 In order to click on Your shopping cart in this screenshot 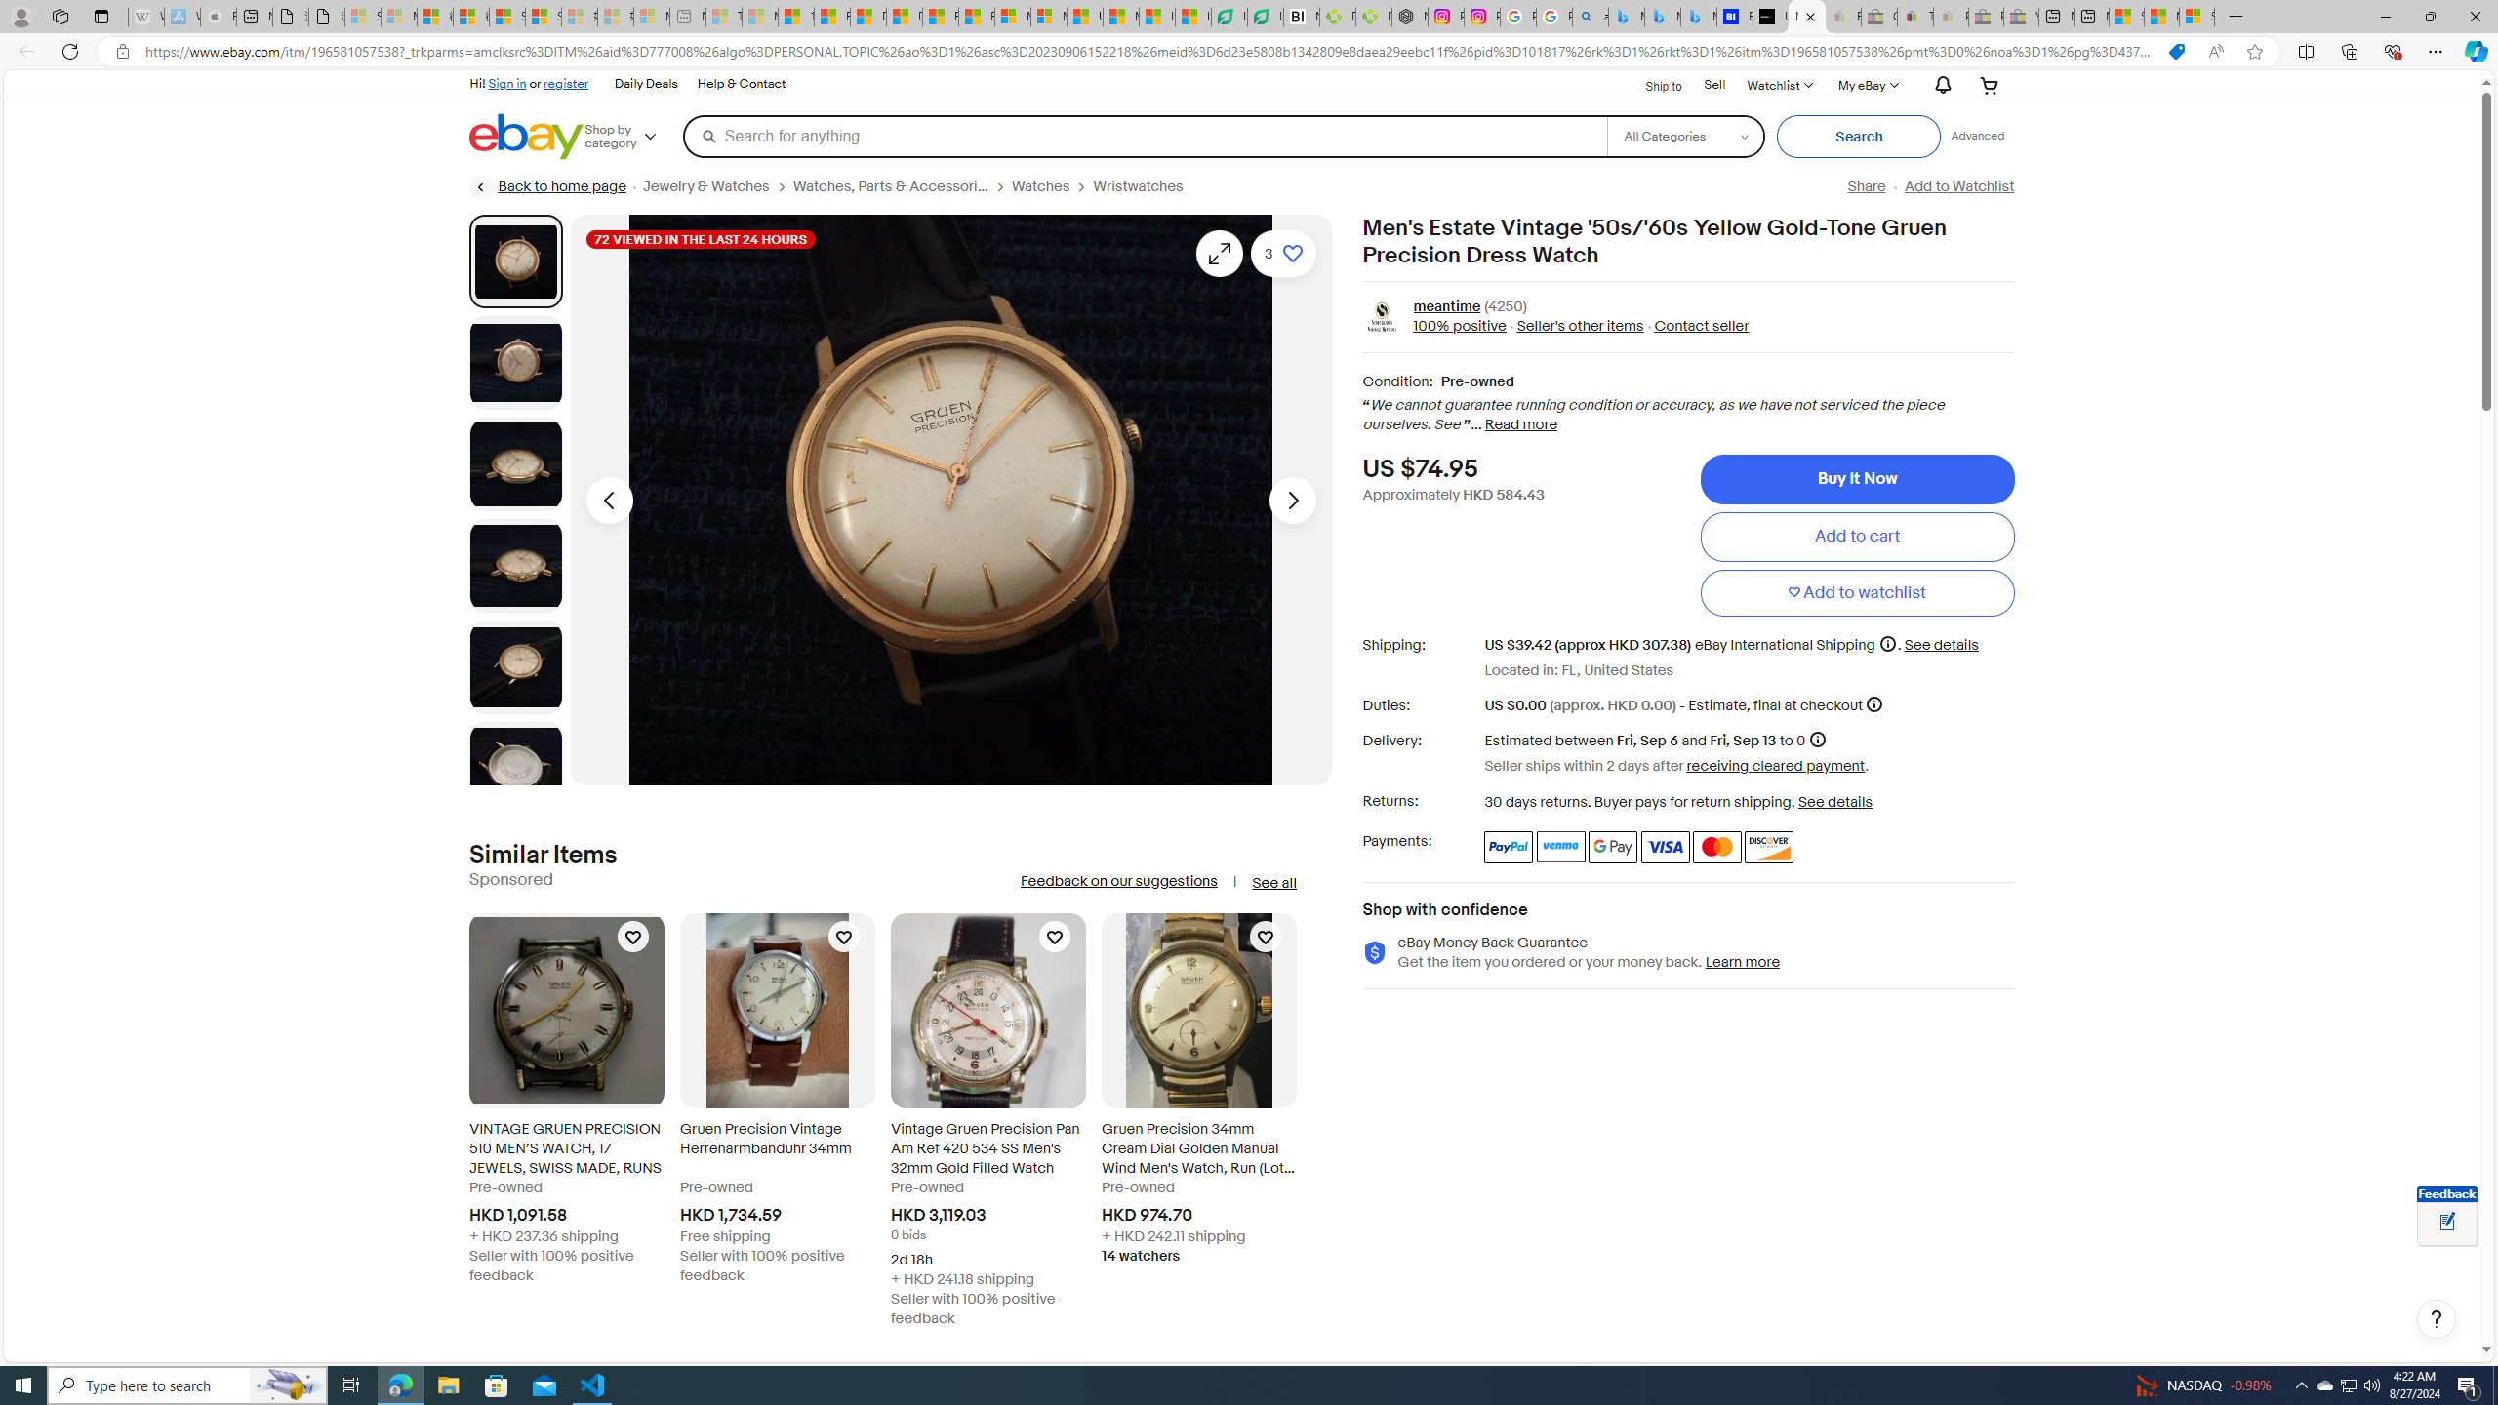, I will do `click(1989, 84)`.